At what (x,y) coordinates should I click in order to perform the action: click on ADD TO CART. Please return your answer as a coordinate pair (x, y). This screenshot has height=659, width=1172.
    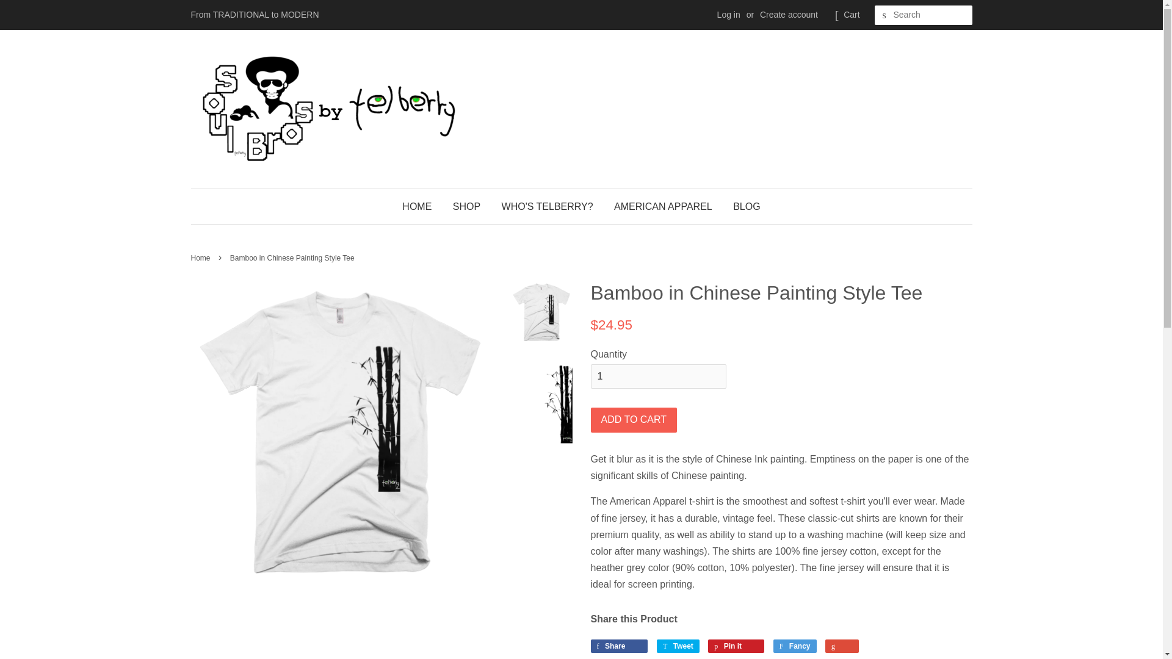
    Looking at the image, I should click on (634, 420).